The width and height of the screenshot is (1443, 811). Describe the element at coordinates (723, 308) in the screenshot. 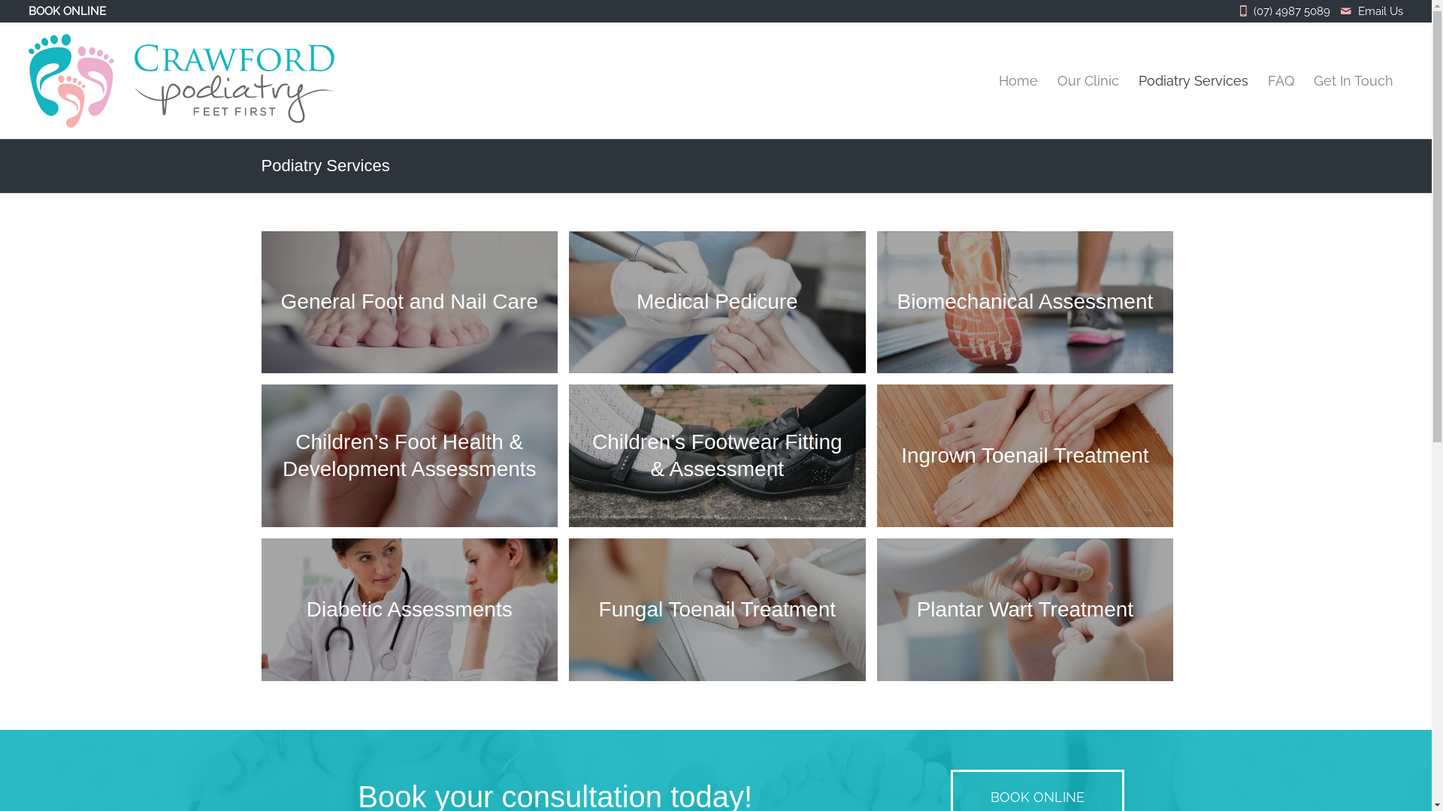

I see `Medical Pedicure` at that location.